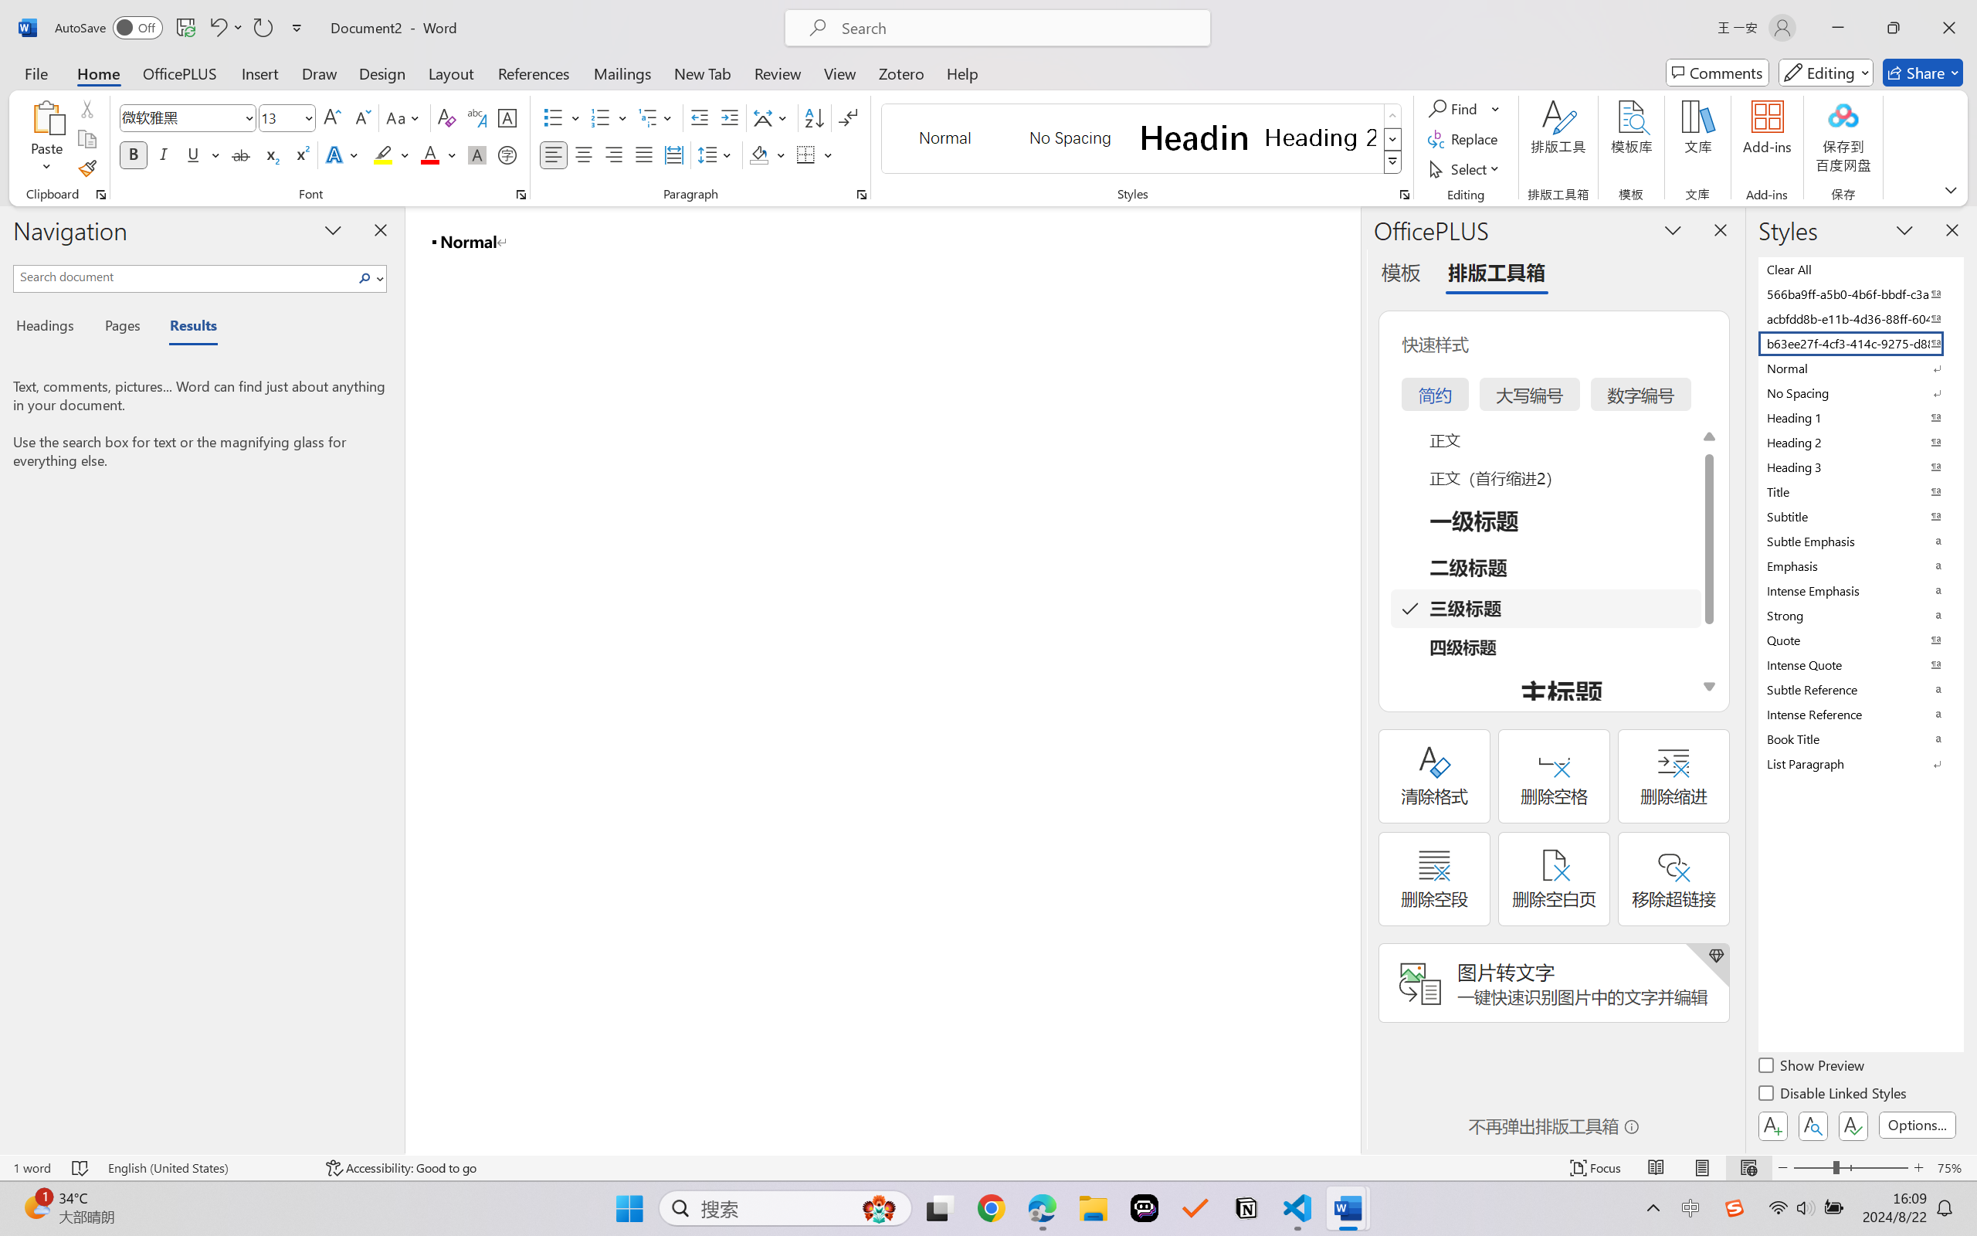  What do you see at coordinates (1833, 1095) in the screenshot?
I see `Disable Linked Styles` at bounding box center [1833, 1095].